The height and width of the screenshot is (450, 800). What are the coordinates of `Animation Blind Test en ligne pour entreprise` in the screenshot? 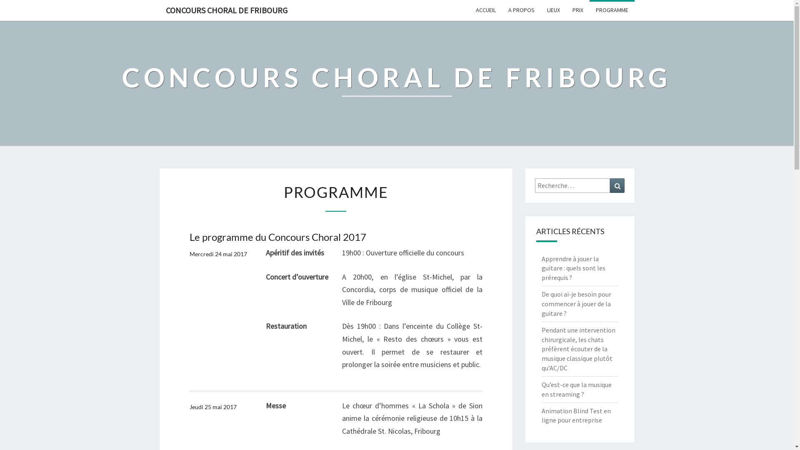 It's located at (576, 416).